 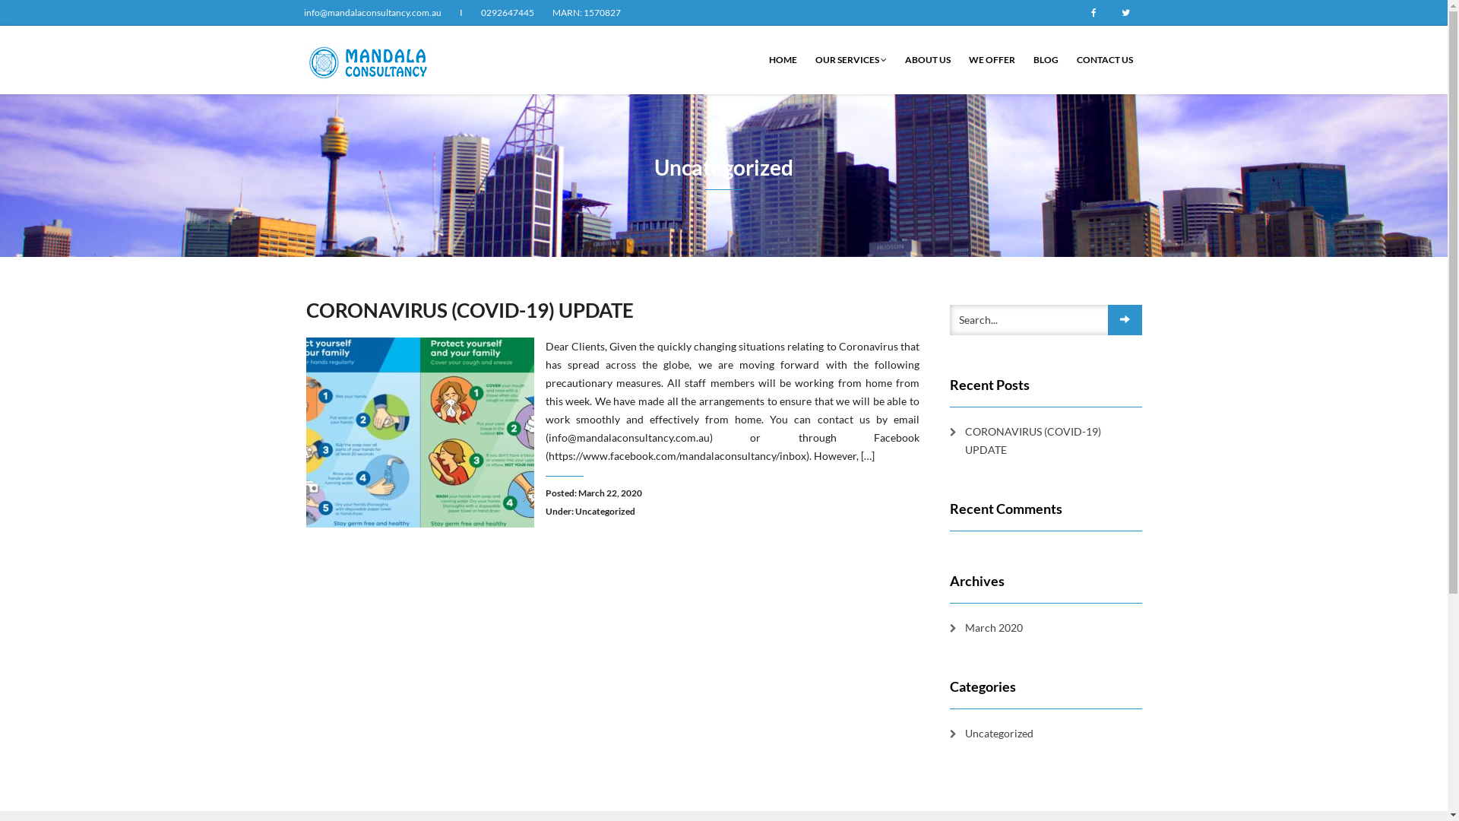 What do you see at coordinates (605, 511) in the screenshot?
I see `Uncategorized` at bounding box center [605, 511].